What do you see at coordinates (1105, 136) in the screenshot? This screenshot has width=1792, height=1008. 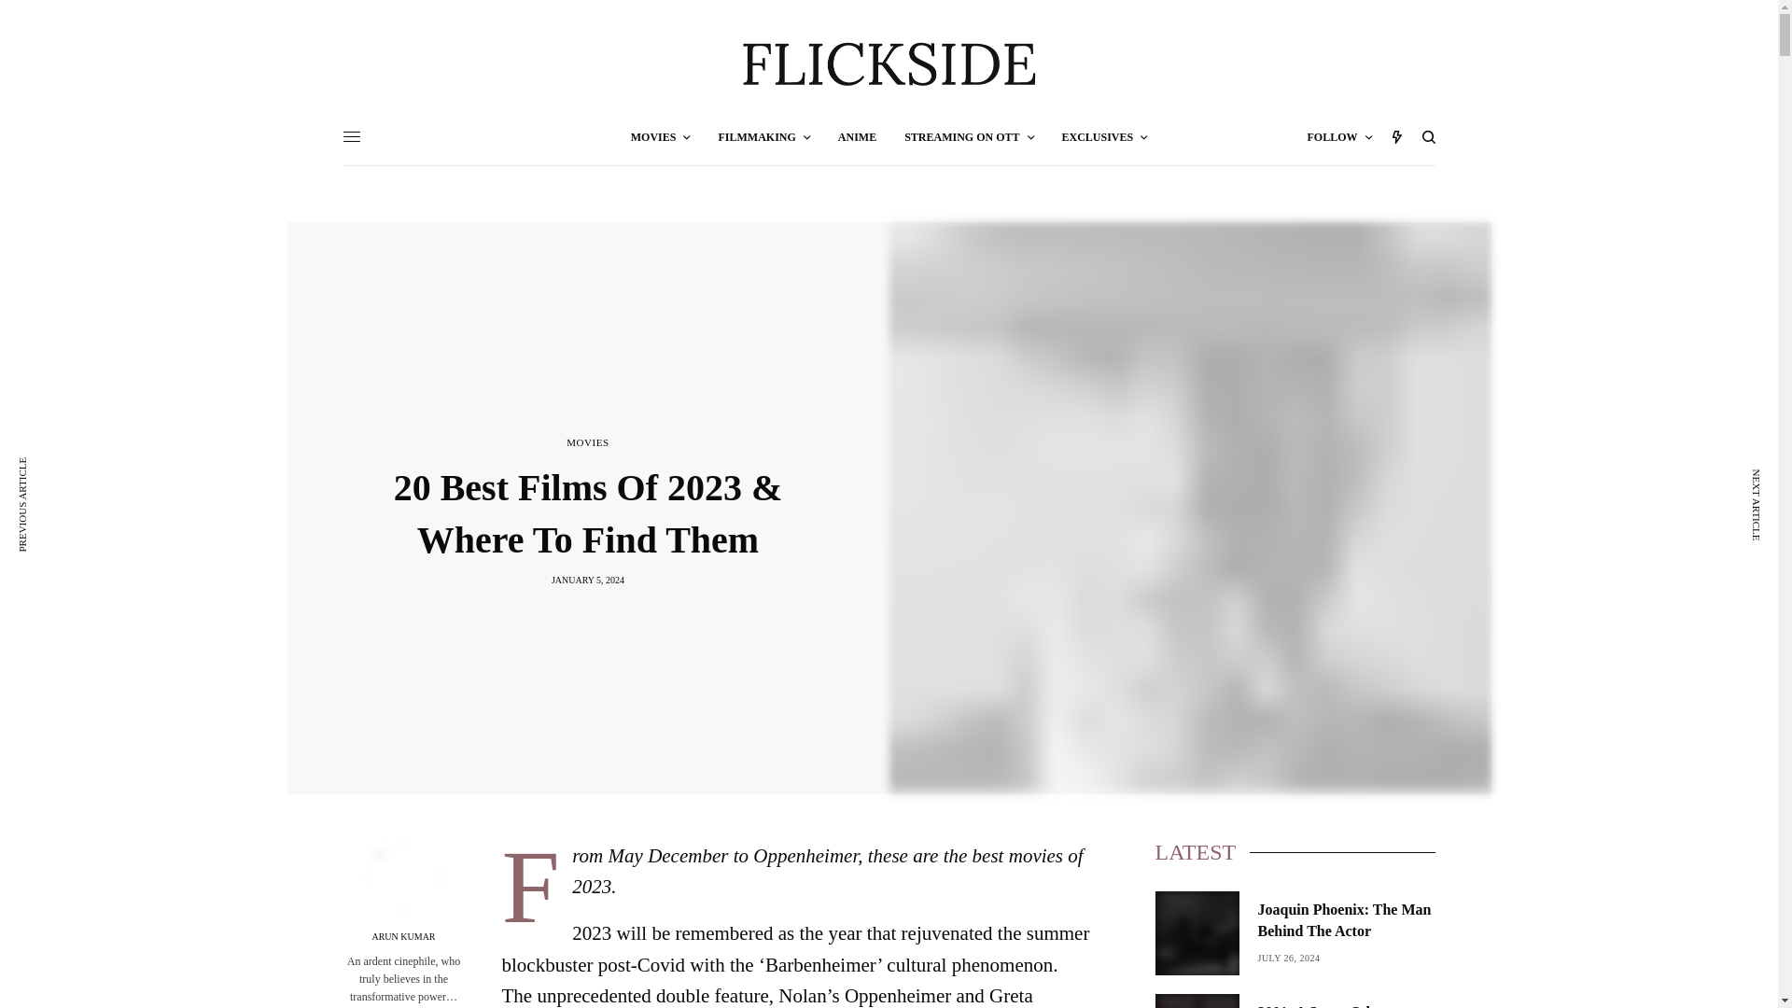 I see `EXCLUSIVES` at bounding box center [1105, 136].